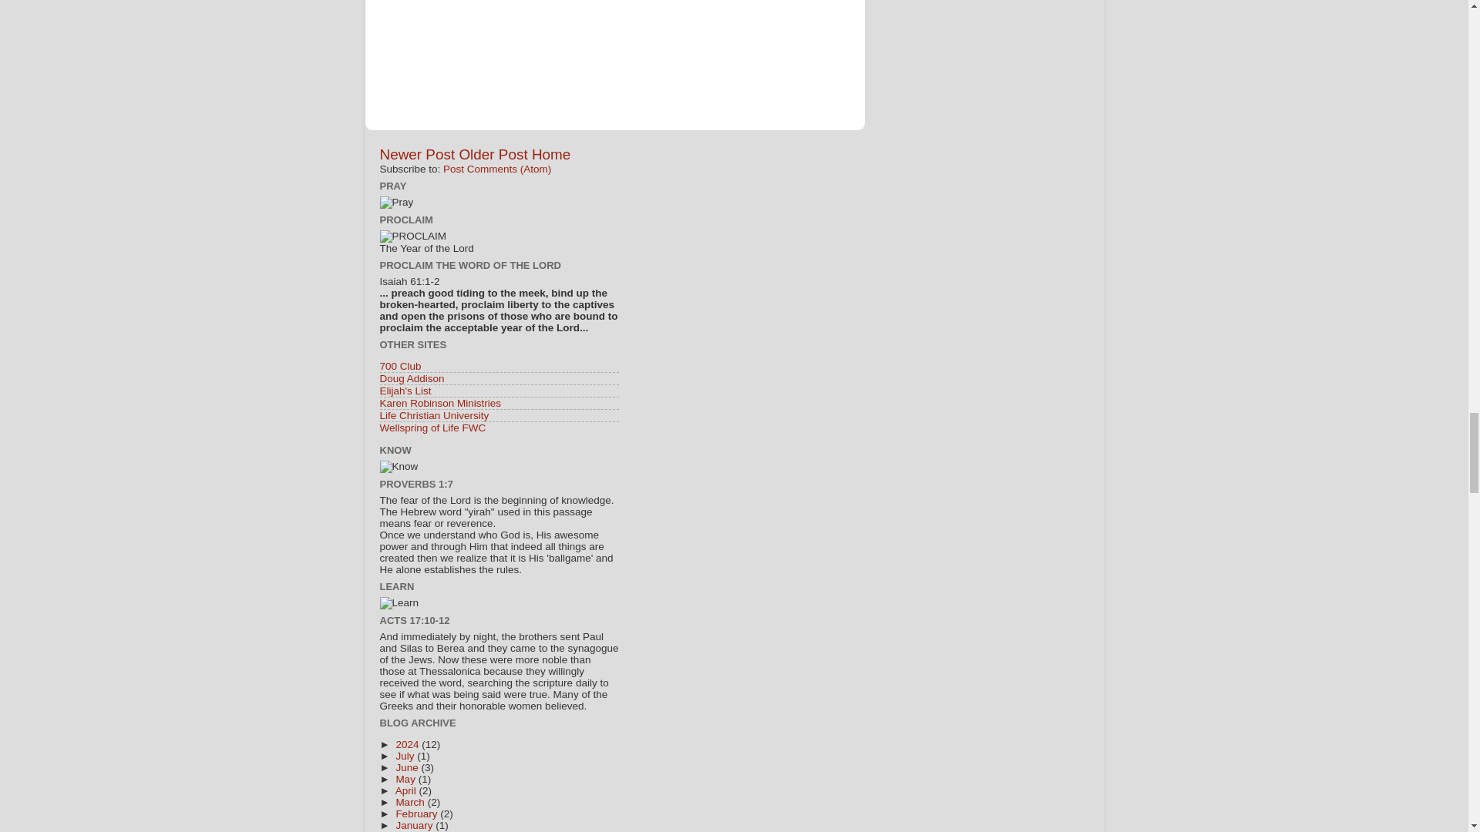  Describe the element at coordinates (404, 391) in the screenshot. I see `Elijah's List` at that location.